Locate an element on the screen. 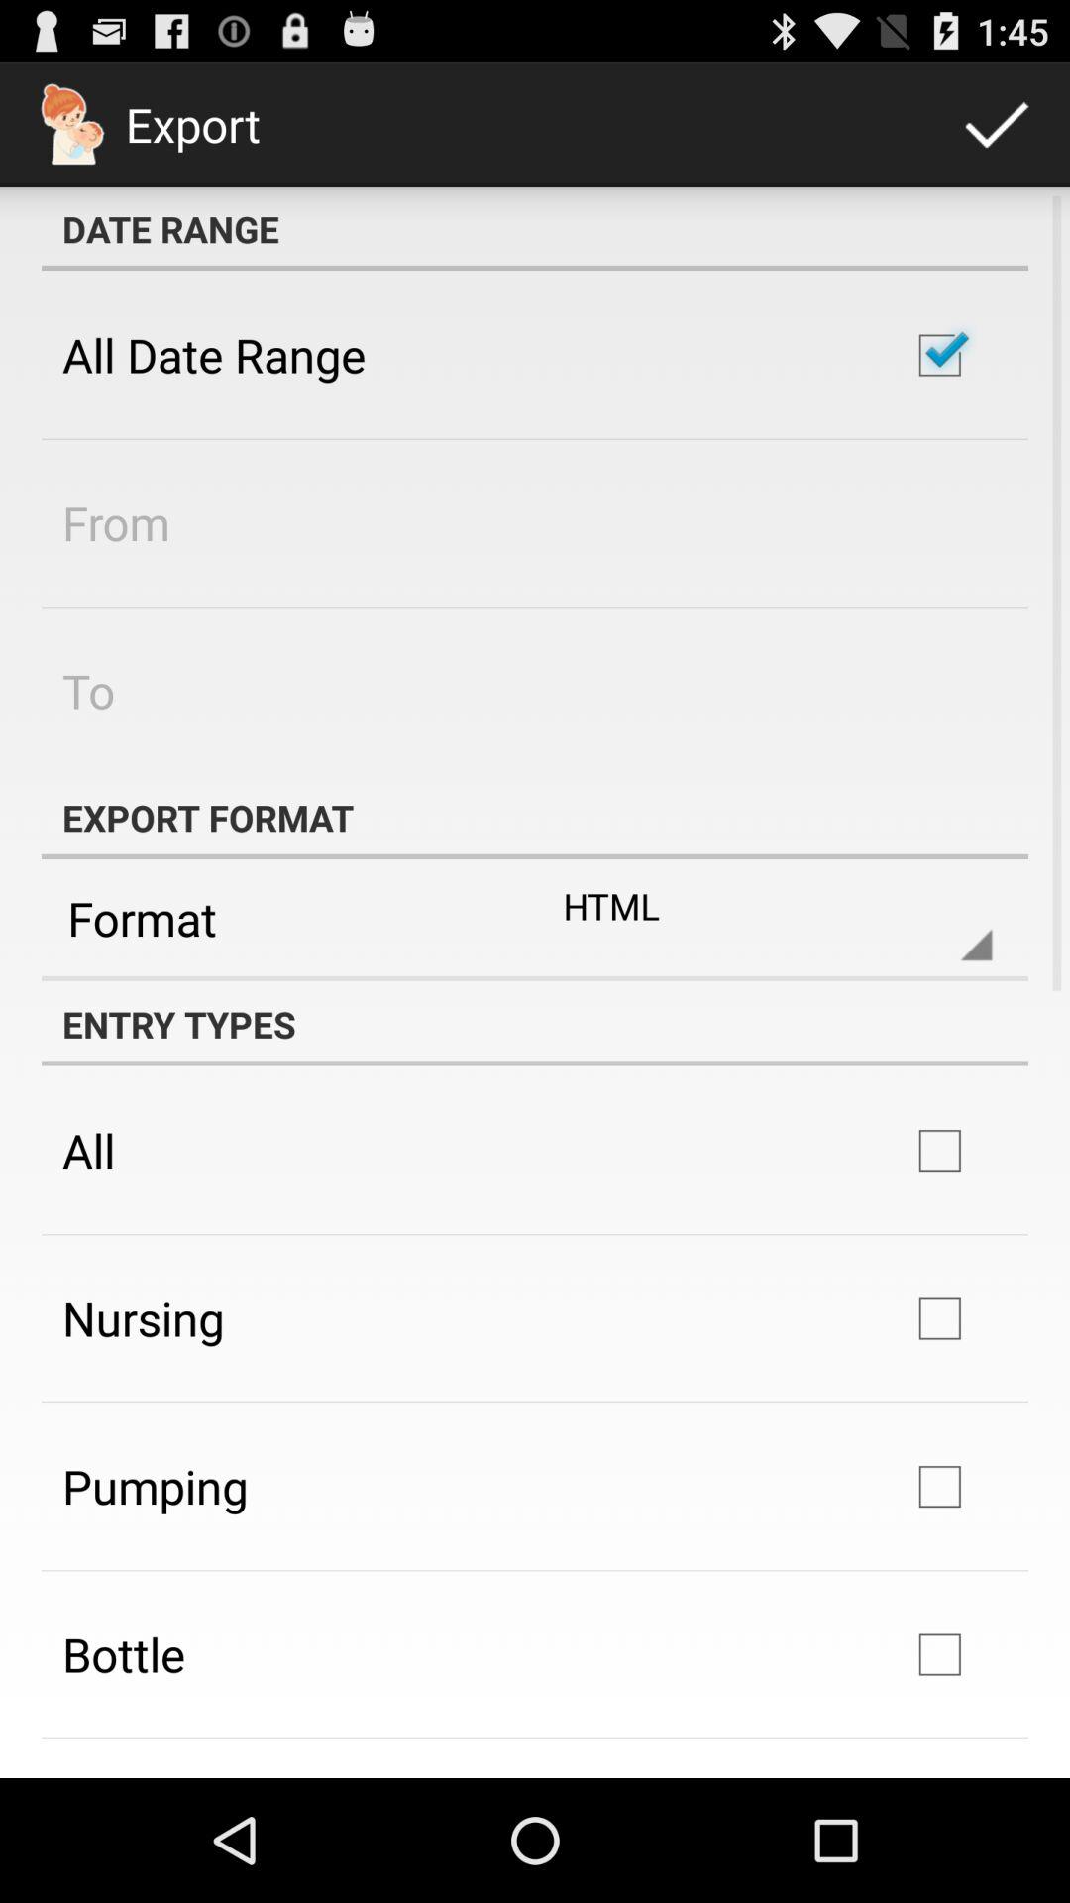 The image size is (1070, 1903). launch icon next to format is located at coordinates (761, 918).